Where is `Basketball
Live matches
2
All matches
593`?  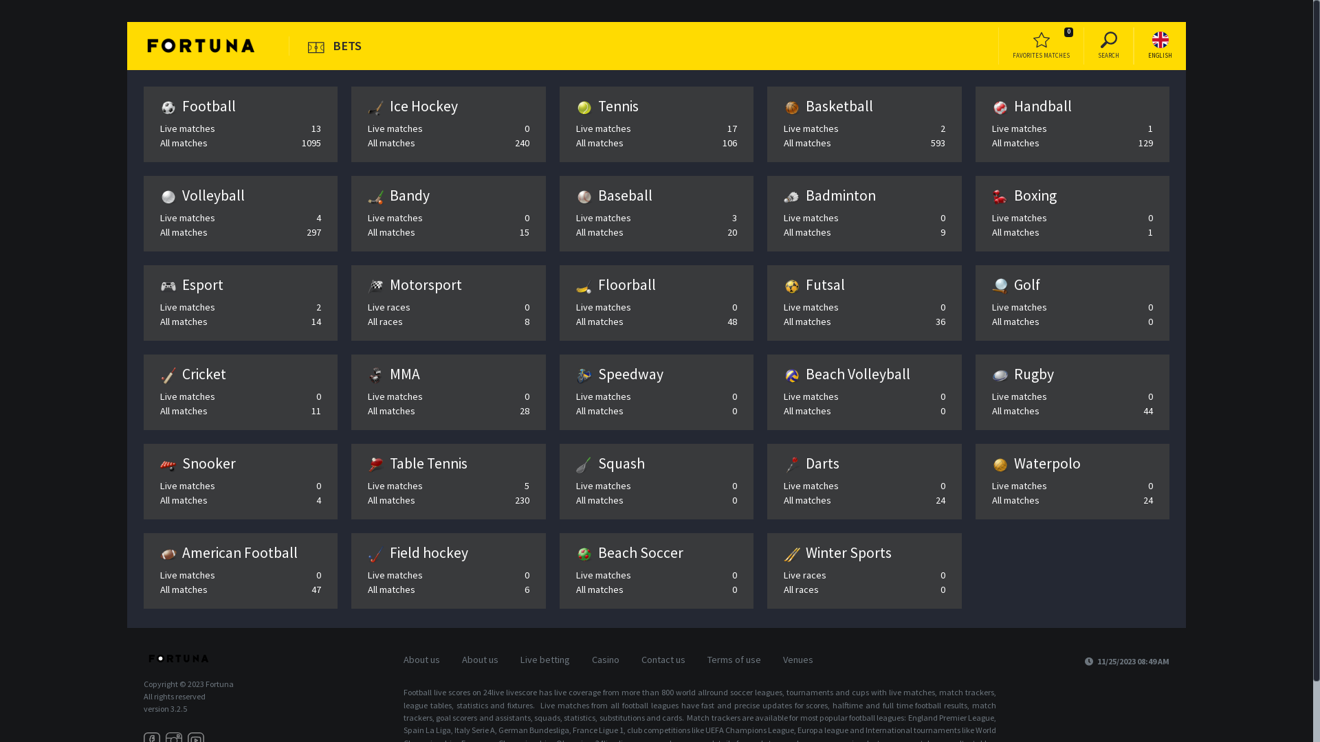 Basketball
Live matches
2
All matches
593 is located at coordinates (864, 124).